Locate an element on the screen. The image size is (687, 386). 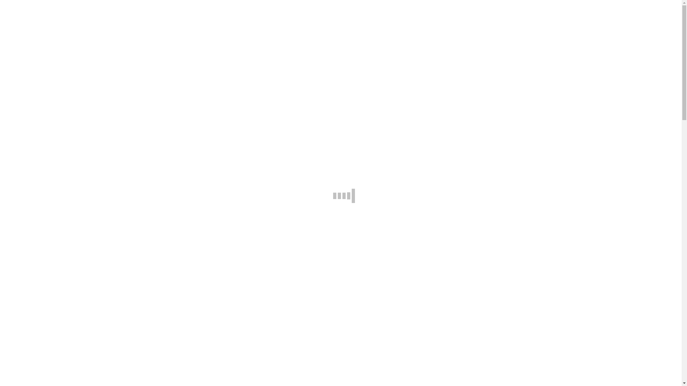
Media is located at coordinates (39, 295).